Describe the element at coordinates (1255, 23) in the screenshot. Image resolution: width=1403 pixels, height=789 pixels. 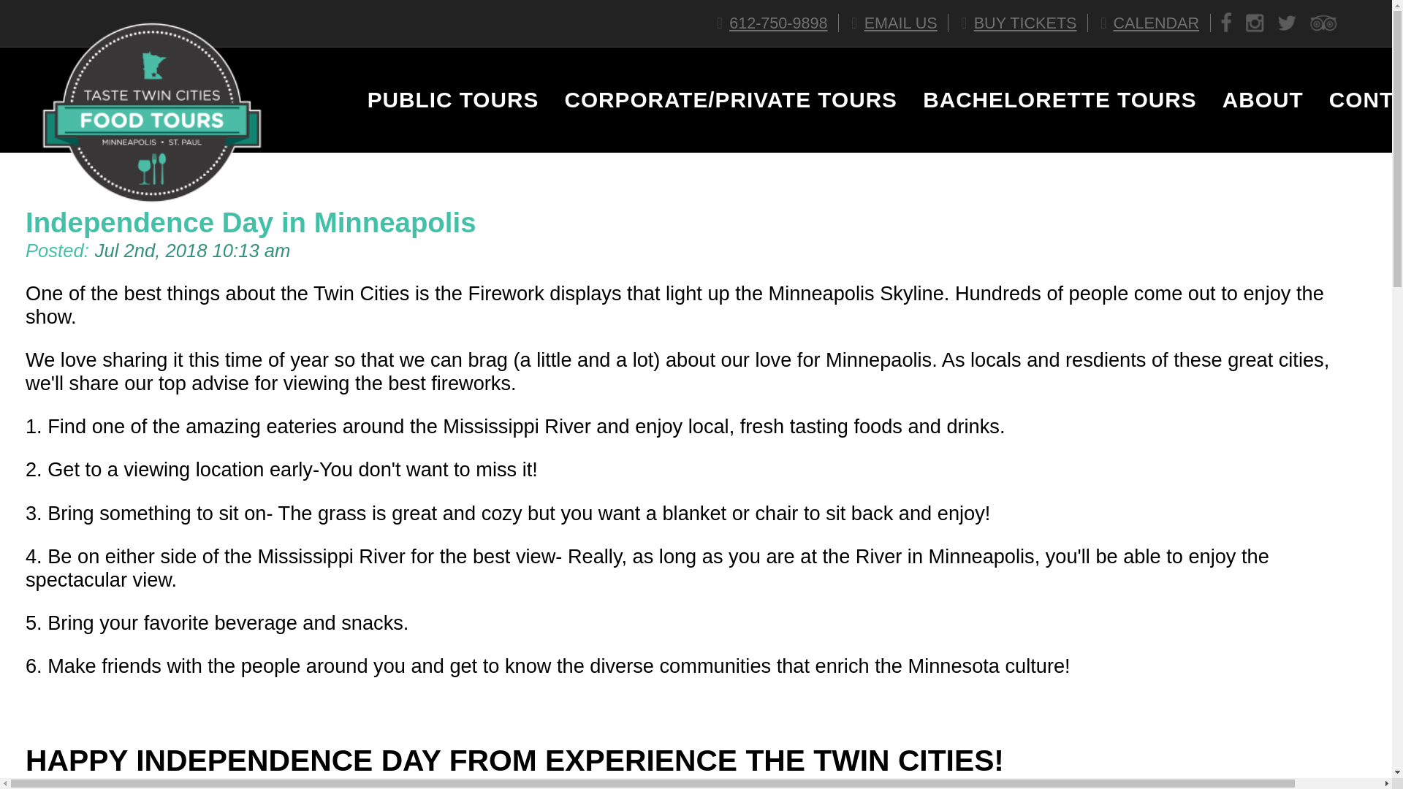
I see `Instagram` at that location.